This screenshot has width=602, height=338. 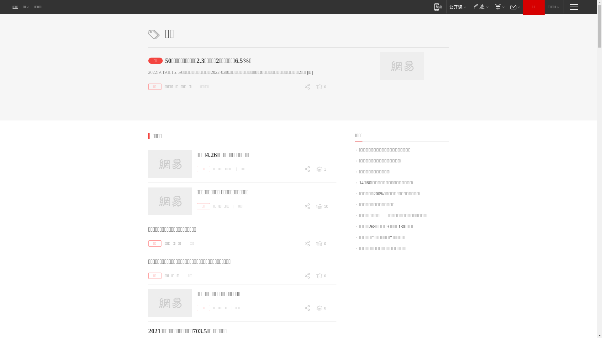 What do you see at coordinates (326, 308) in the screenshot?
I see `0` at bounding box center [326, 308].